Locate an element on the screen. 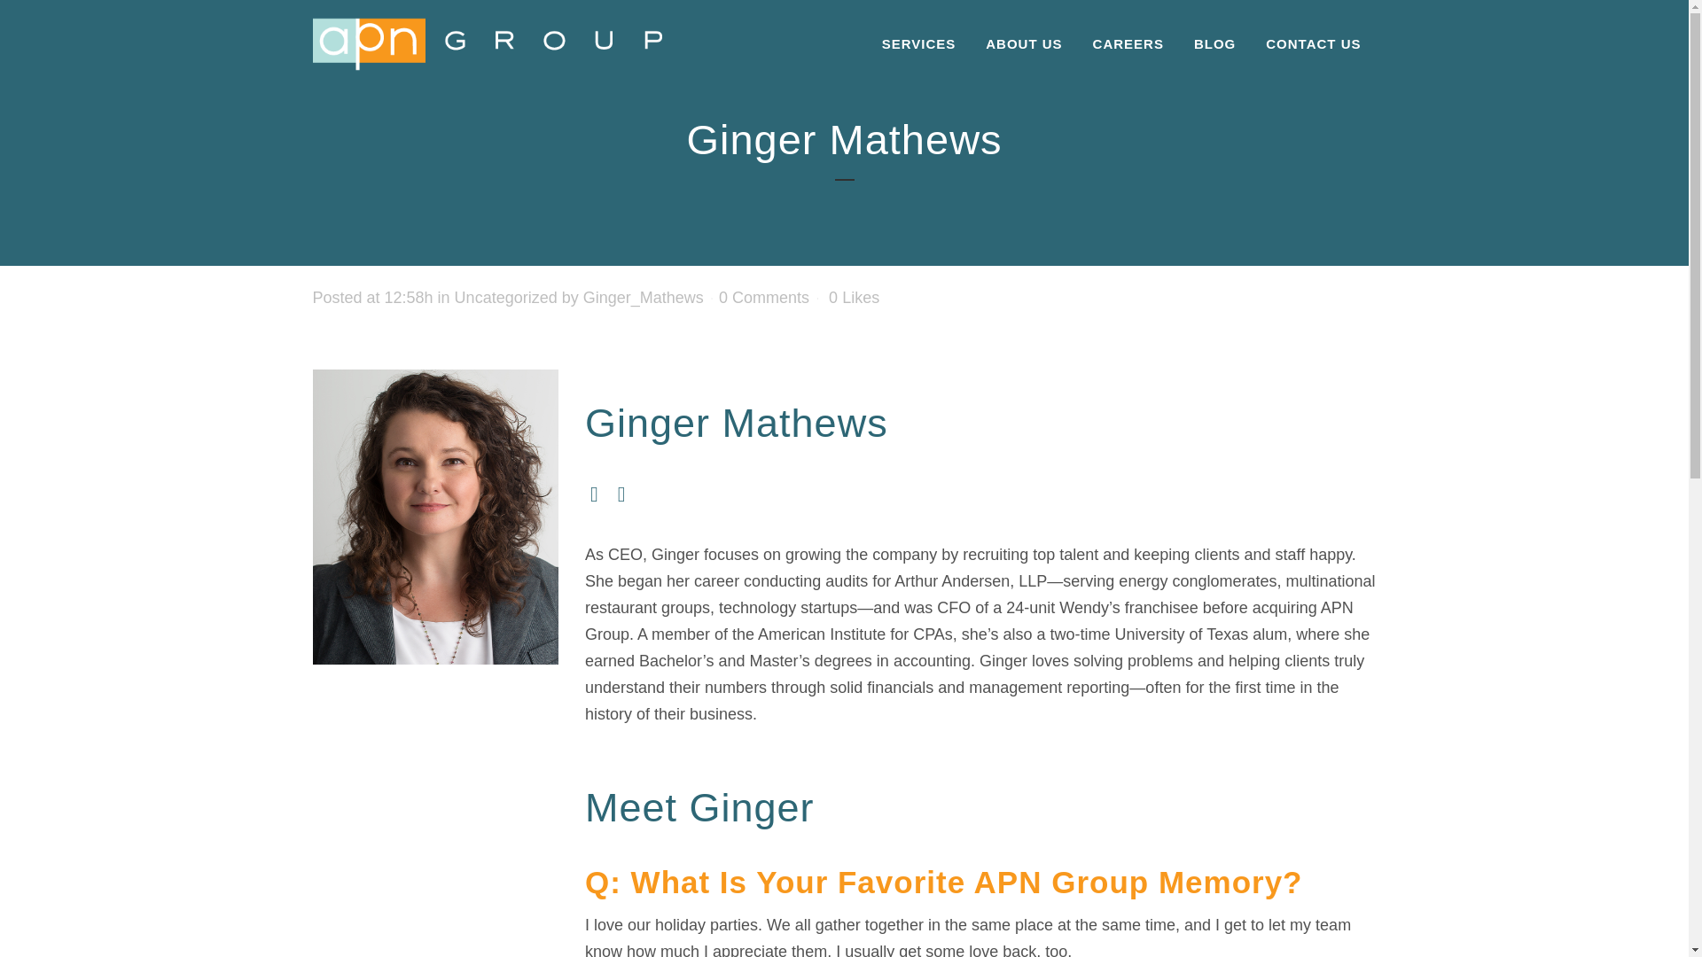 This screenshot has height=957, width=1702. ABOUT US is located at coordinates (1023, 44).